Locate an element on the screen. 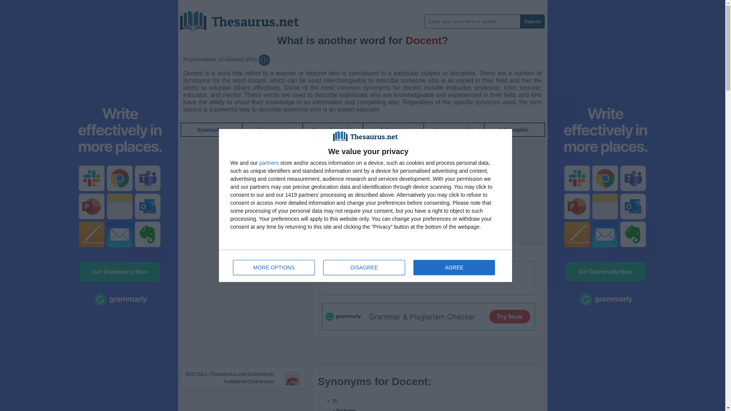 The width and height of the screenshot is (731, 411). Antonyms is located at coordinates (274, 267).